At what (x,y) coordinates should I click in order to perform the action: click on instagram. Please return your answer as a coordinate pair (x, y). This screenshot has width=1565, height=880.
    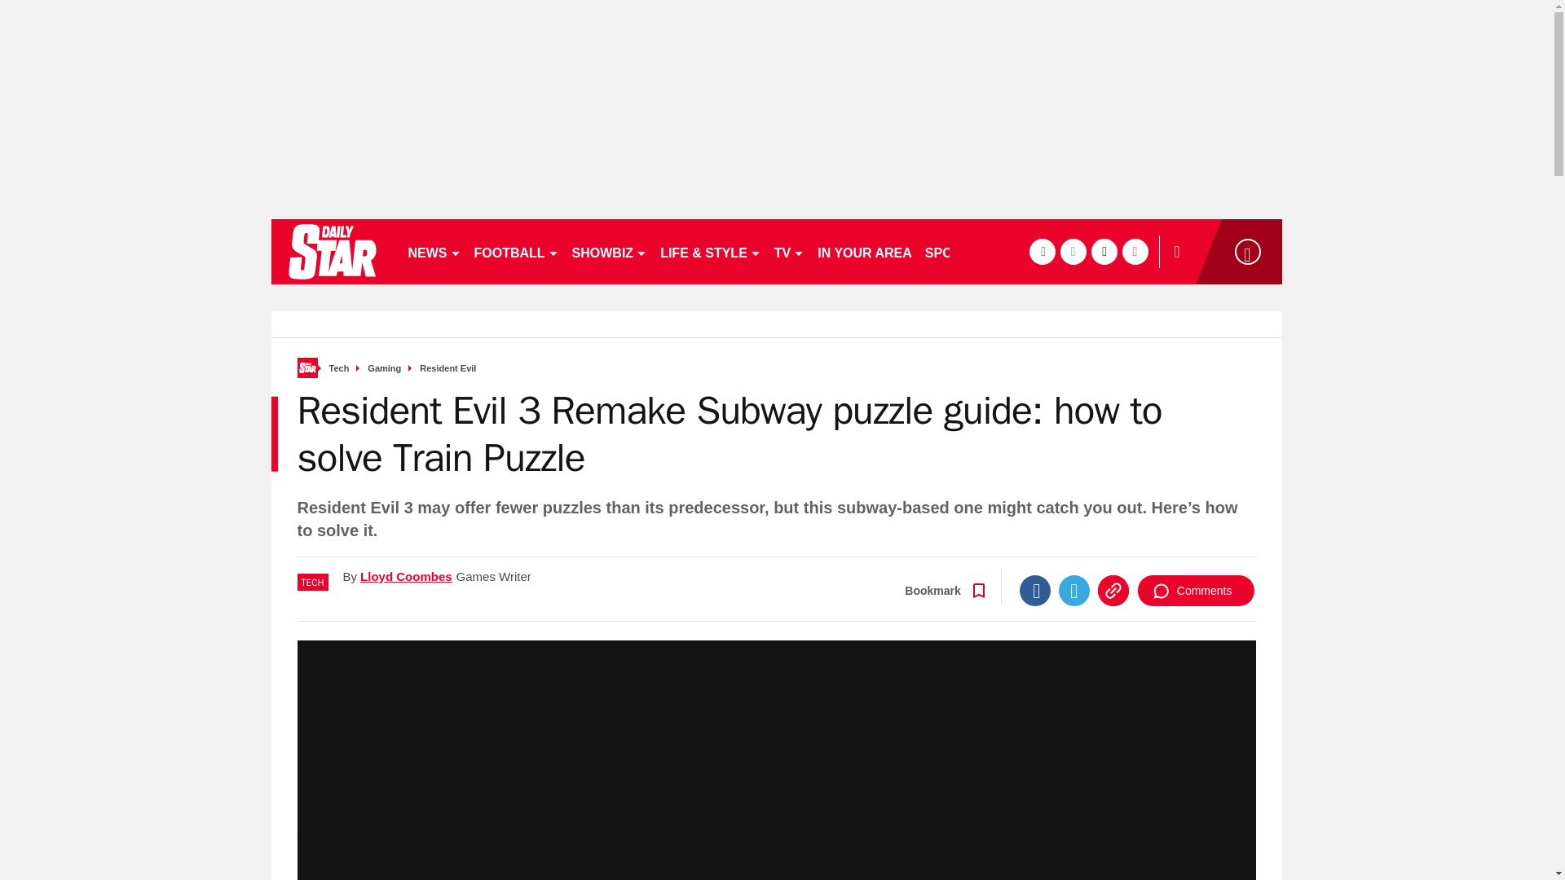
    Looking at the image, I should click on (1135, 251).